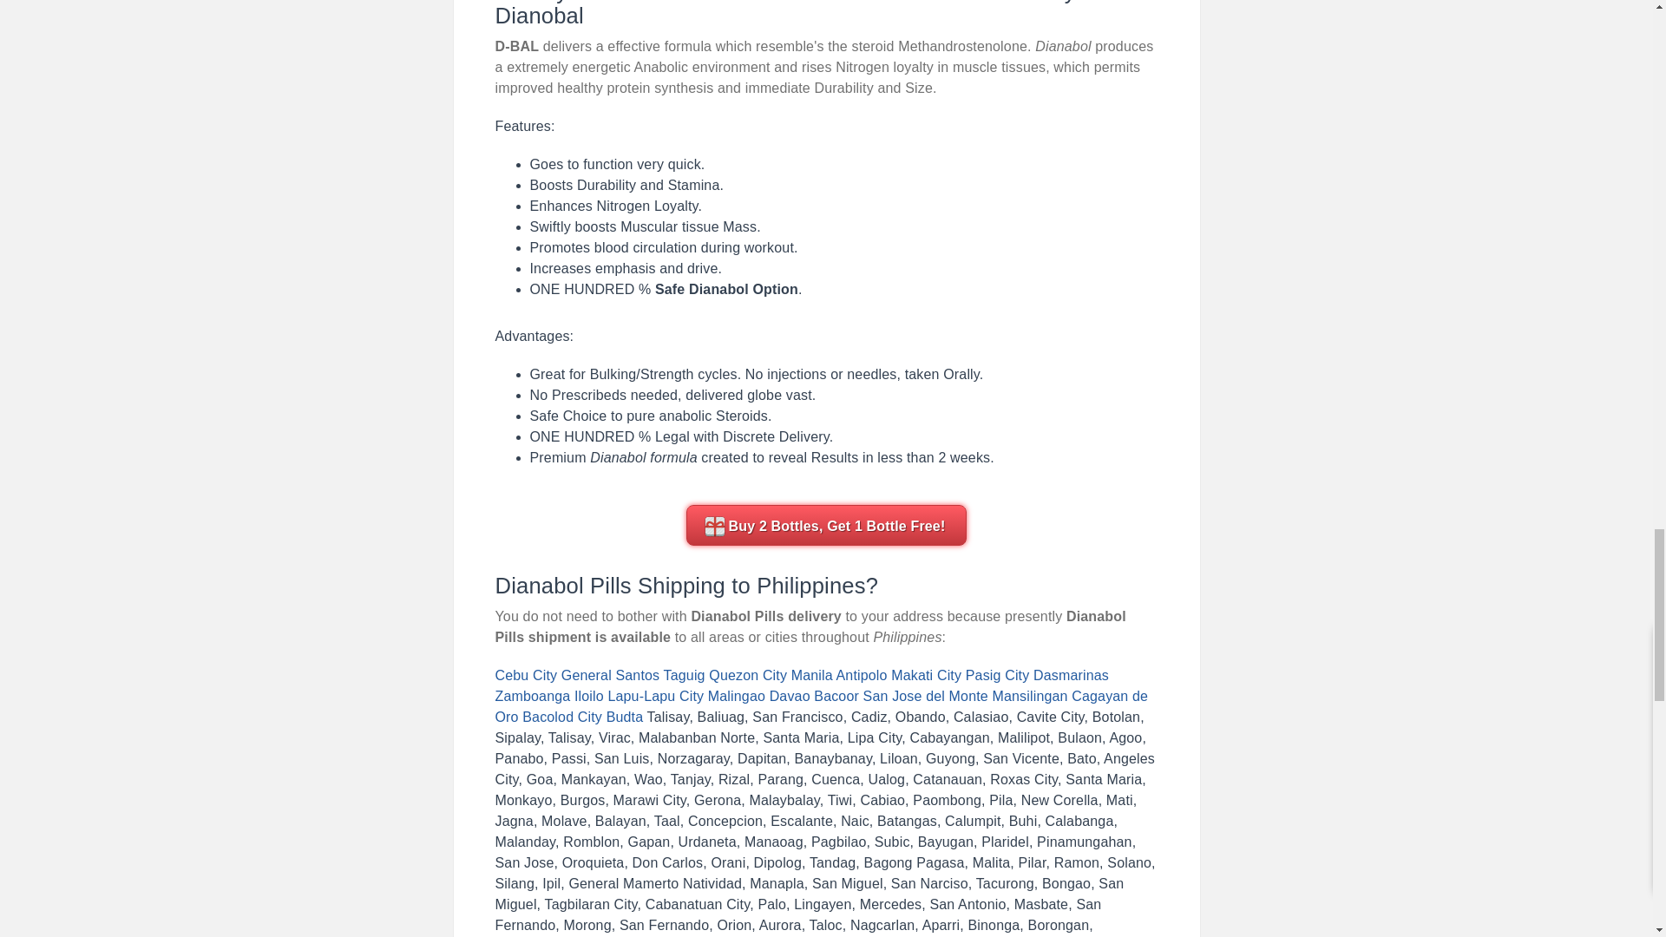 The width and height of the screenshot is (1666, 937). What do you see at coordinates (611, 675) in the screenshot?
I see `General Santos` at bounding box center [611, 675].